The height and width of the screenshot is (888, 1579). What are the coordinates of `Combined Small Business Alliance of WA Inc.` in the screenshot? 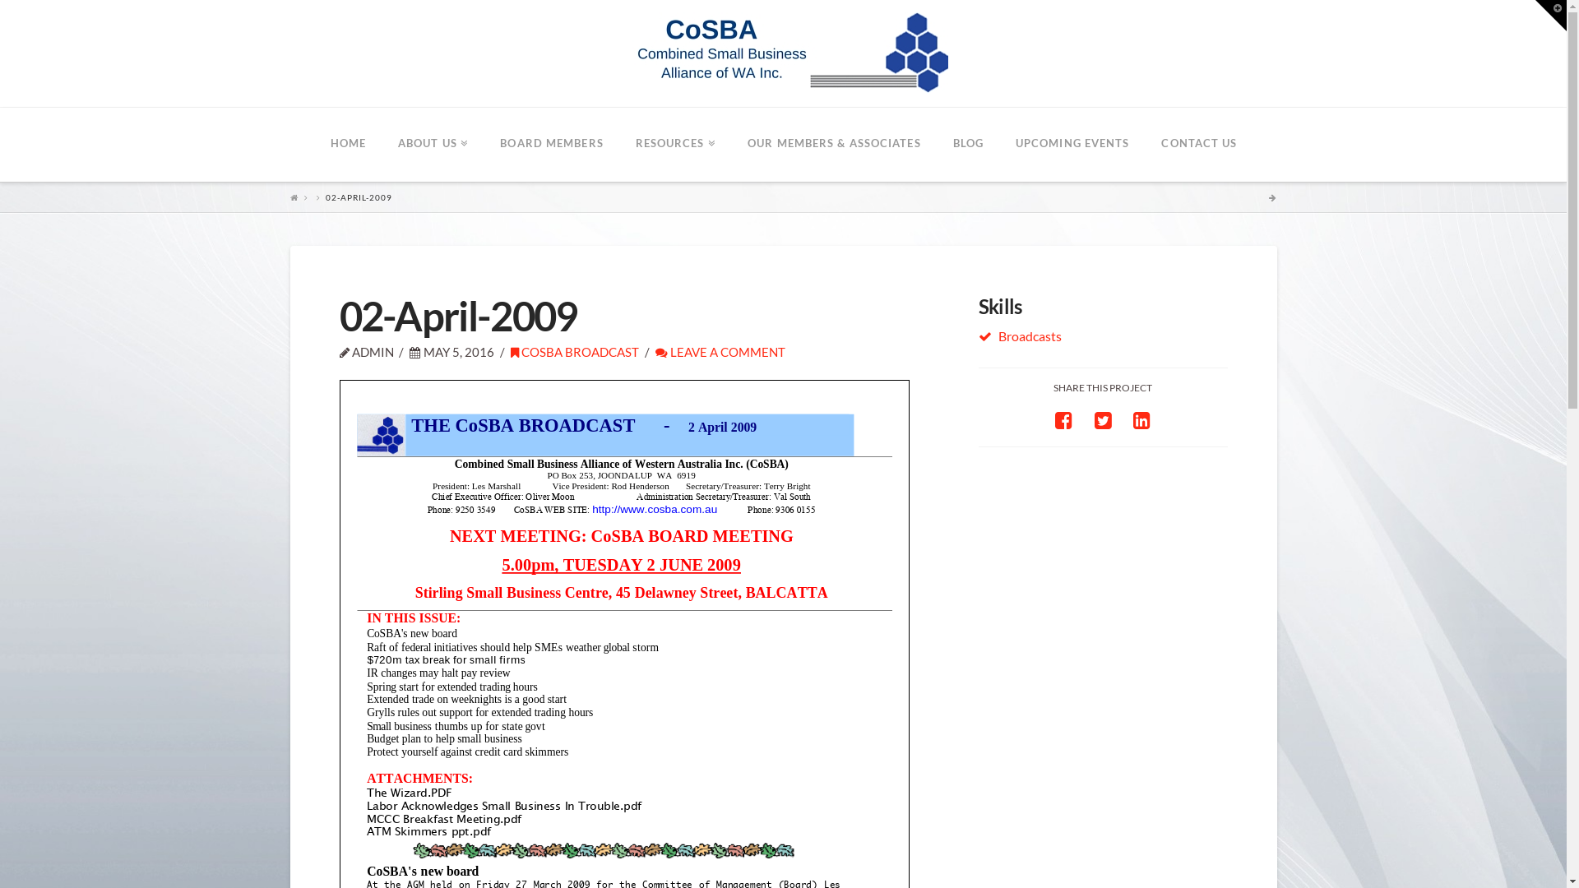 It's located at (783, 53).